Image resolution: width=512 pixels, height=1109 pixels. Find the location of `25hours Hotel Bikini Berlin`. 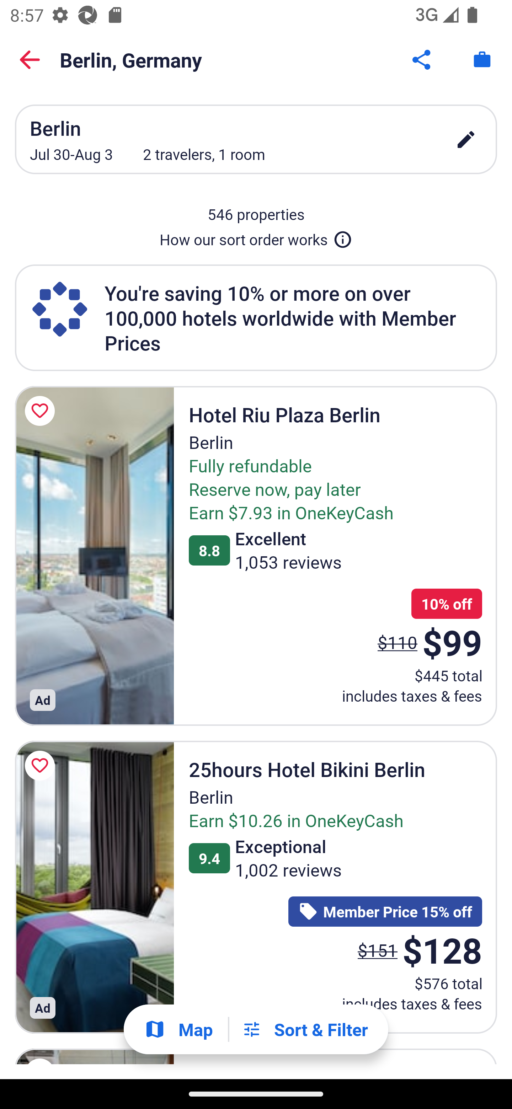

25hours Hotel Bikini Berlin is located at coordinates (94, 887).